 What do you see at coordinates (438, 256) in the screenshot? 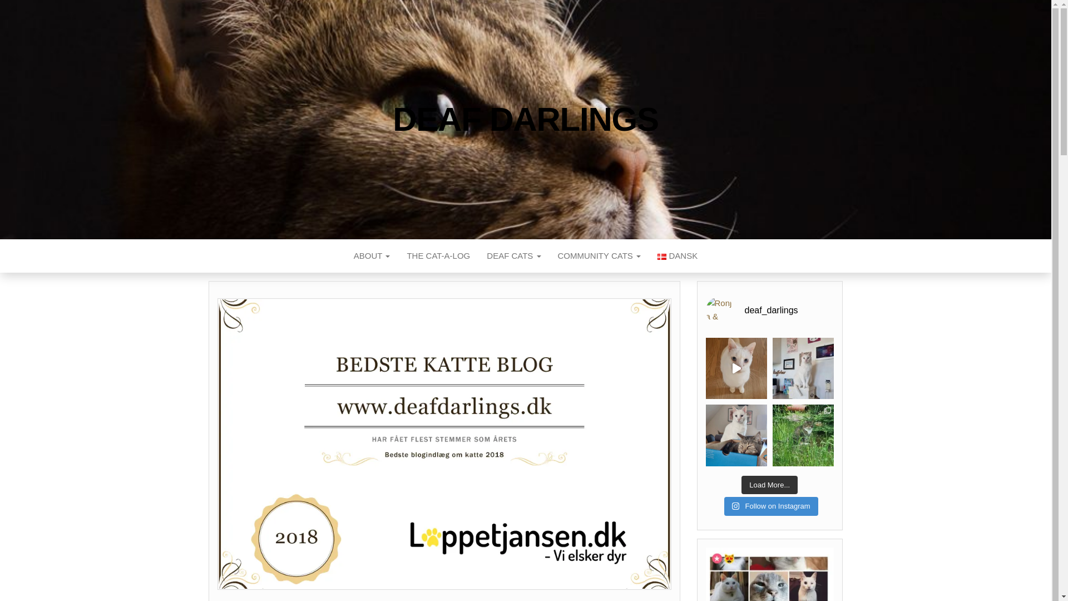
I see `The Cat-A-Log` at bounding box center [438, 256].